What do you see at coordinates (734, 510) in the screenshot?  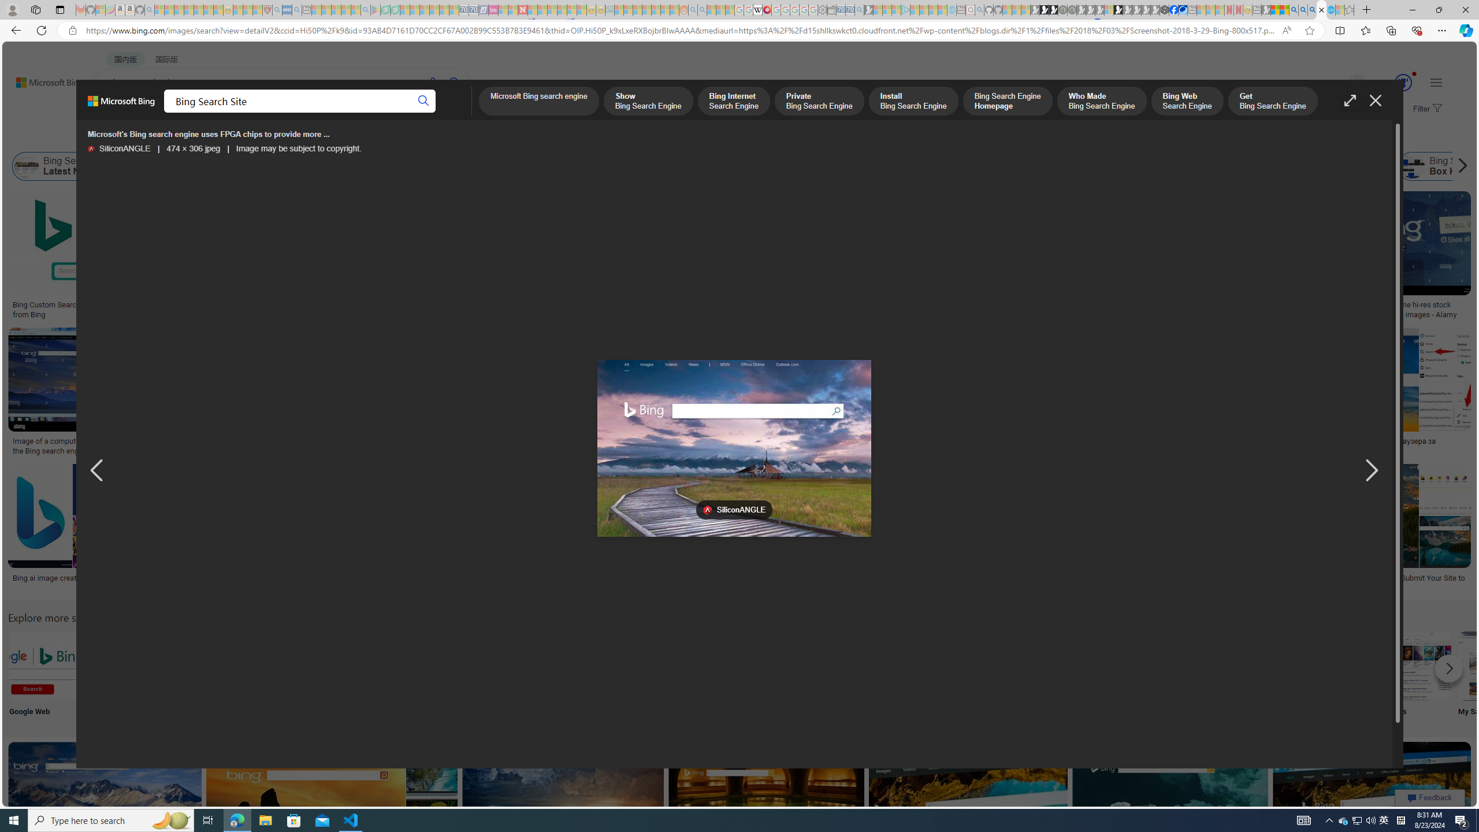 I see `favicon SiliconANGLE` at bounding box center [734, 510].